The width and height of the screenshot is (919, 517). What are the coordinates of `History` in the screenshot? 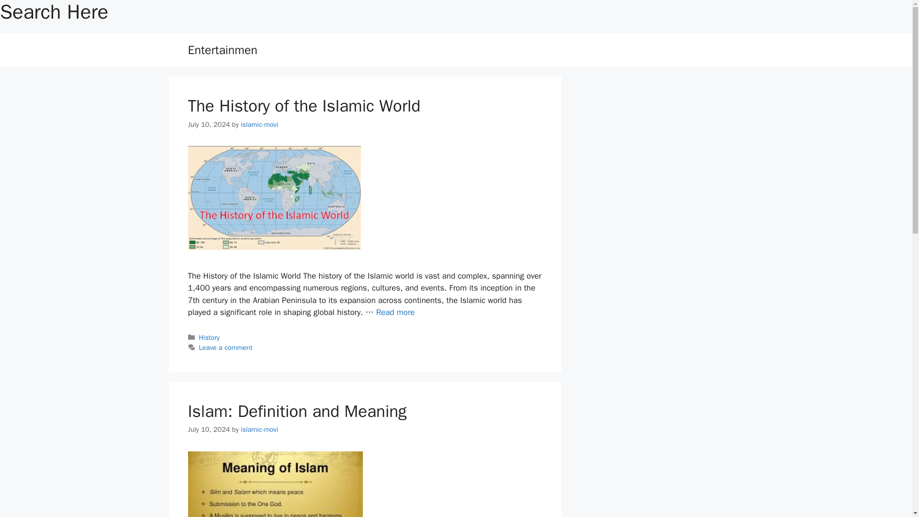 It's located at (210, 337).